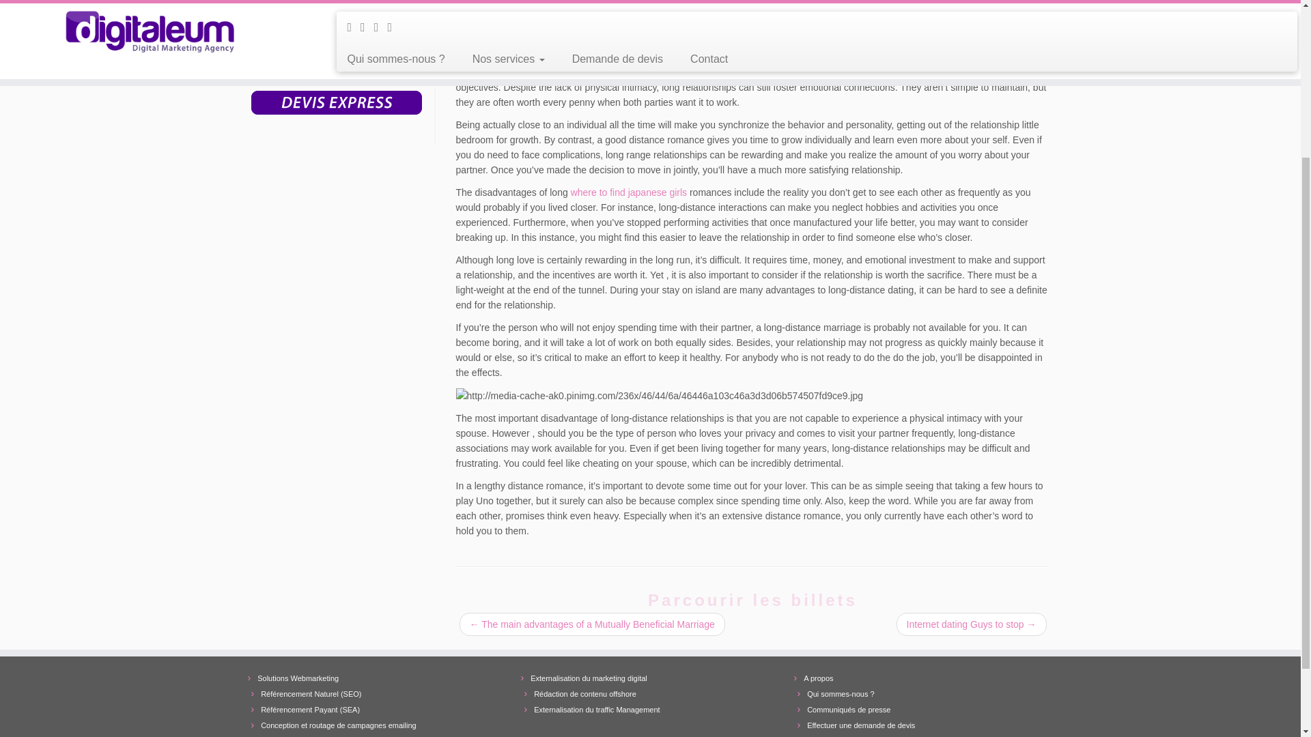  Describe the element at coordinates (818, 678) in the screenshot. I see `A propos` at that location.